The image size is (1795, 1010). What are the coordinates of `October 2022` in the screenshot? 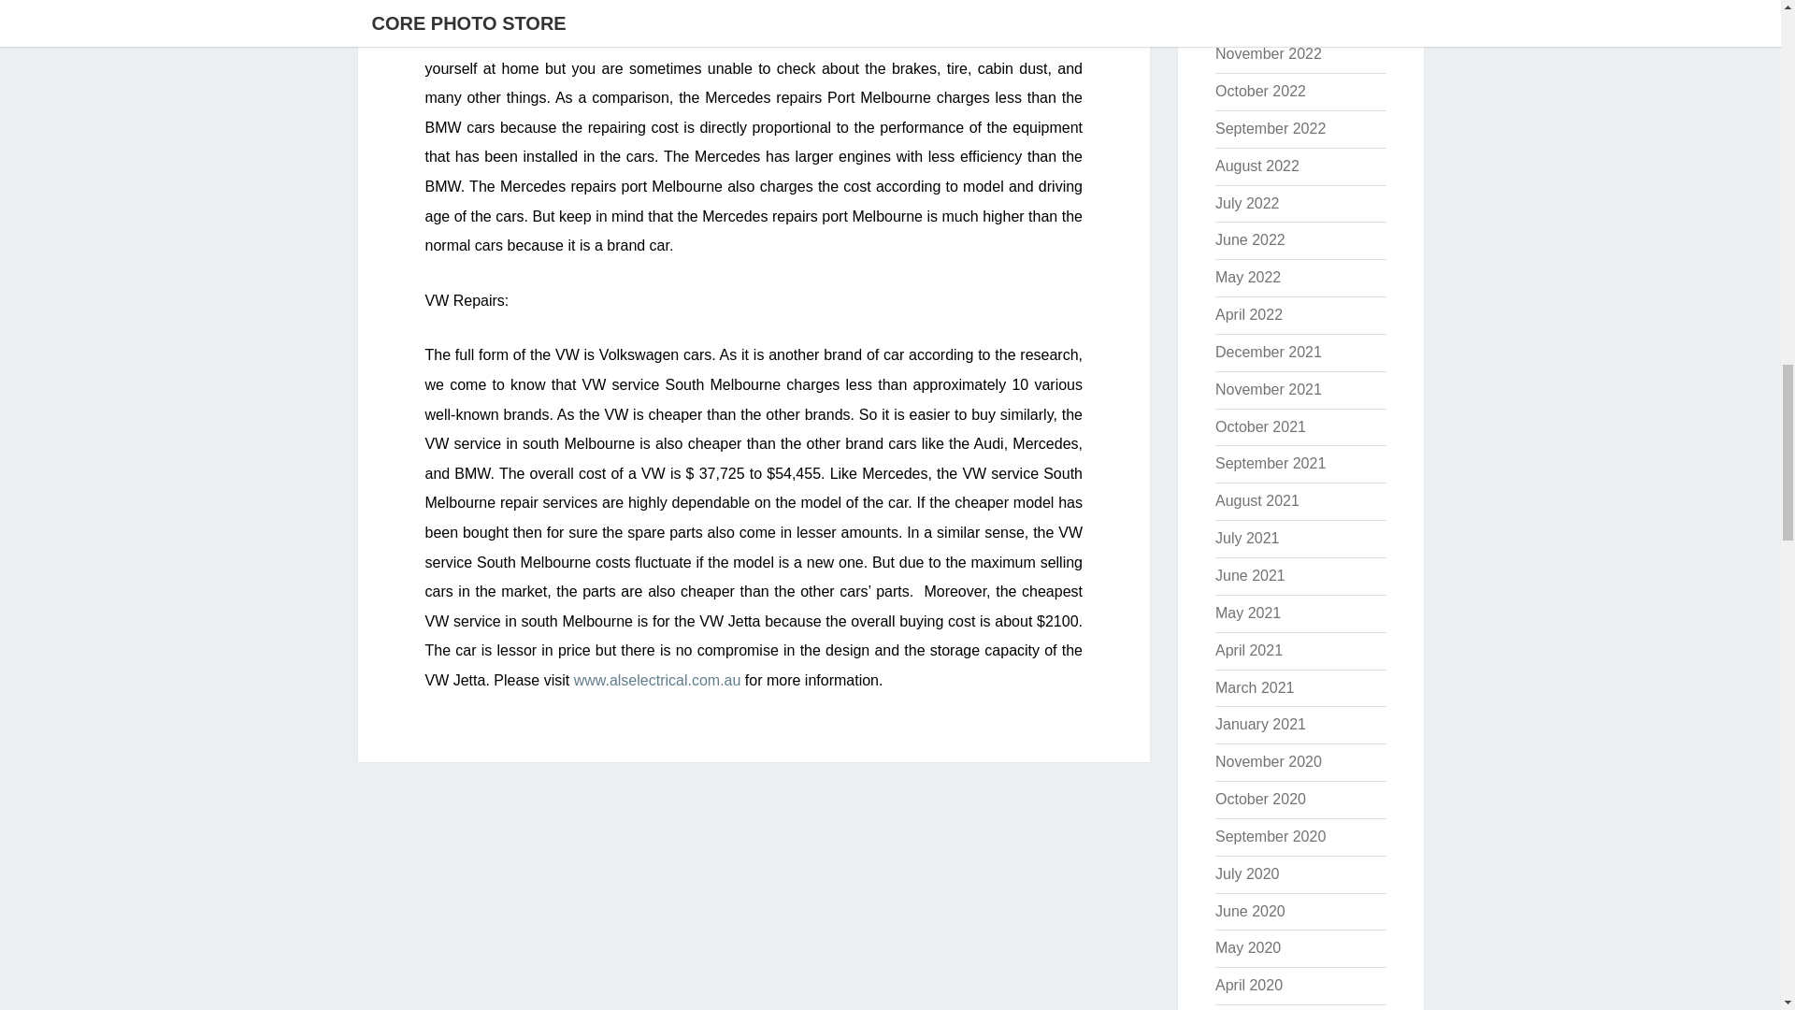 It's located at (1260, 90).